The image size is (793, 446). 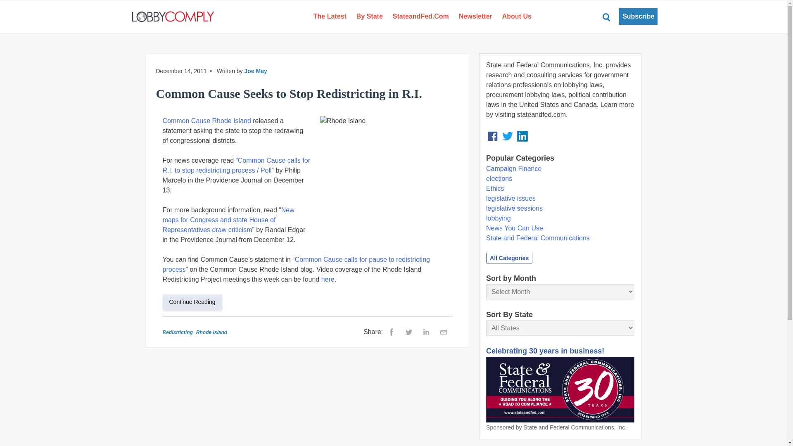 I want to click on About Us, so click(x=517, y=16).